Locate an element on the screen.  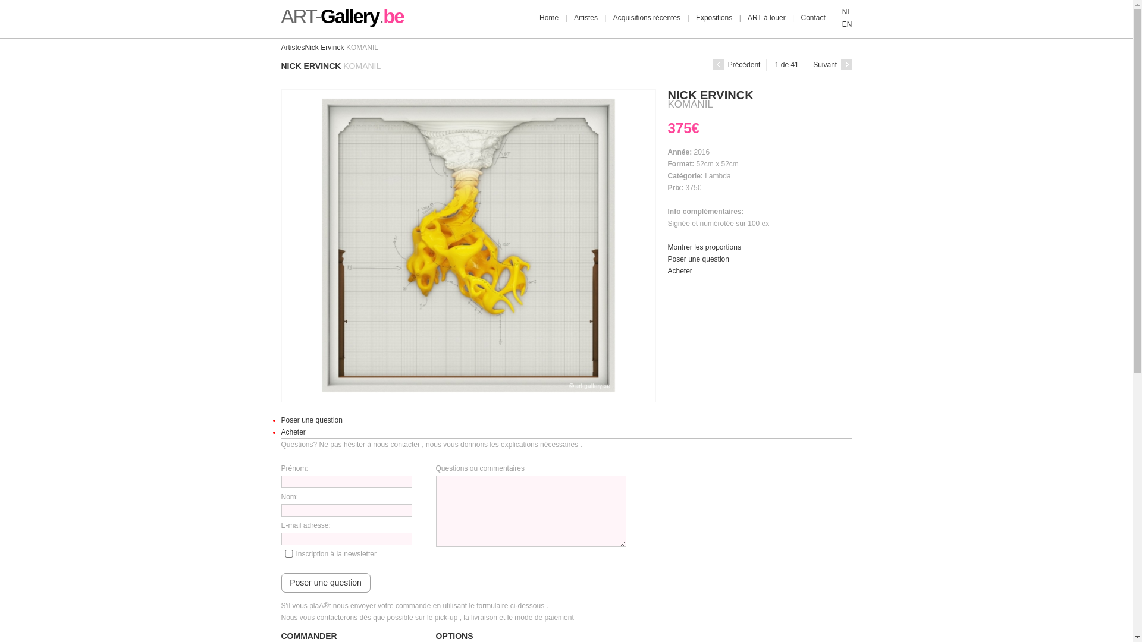
NL is located at coordinates (847, 12).